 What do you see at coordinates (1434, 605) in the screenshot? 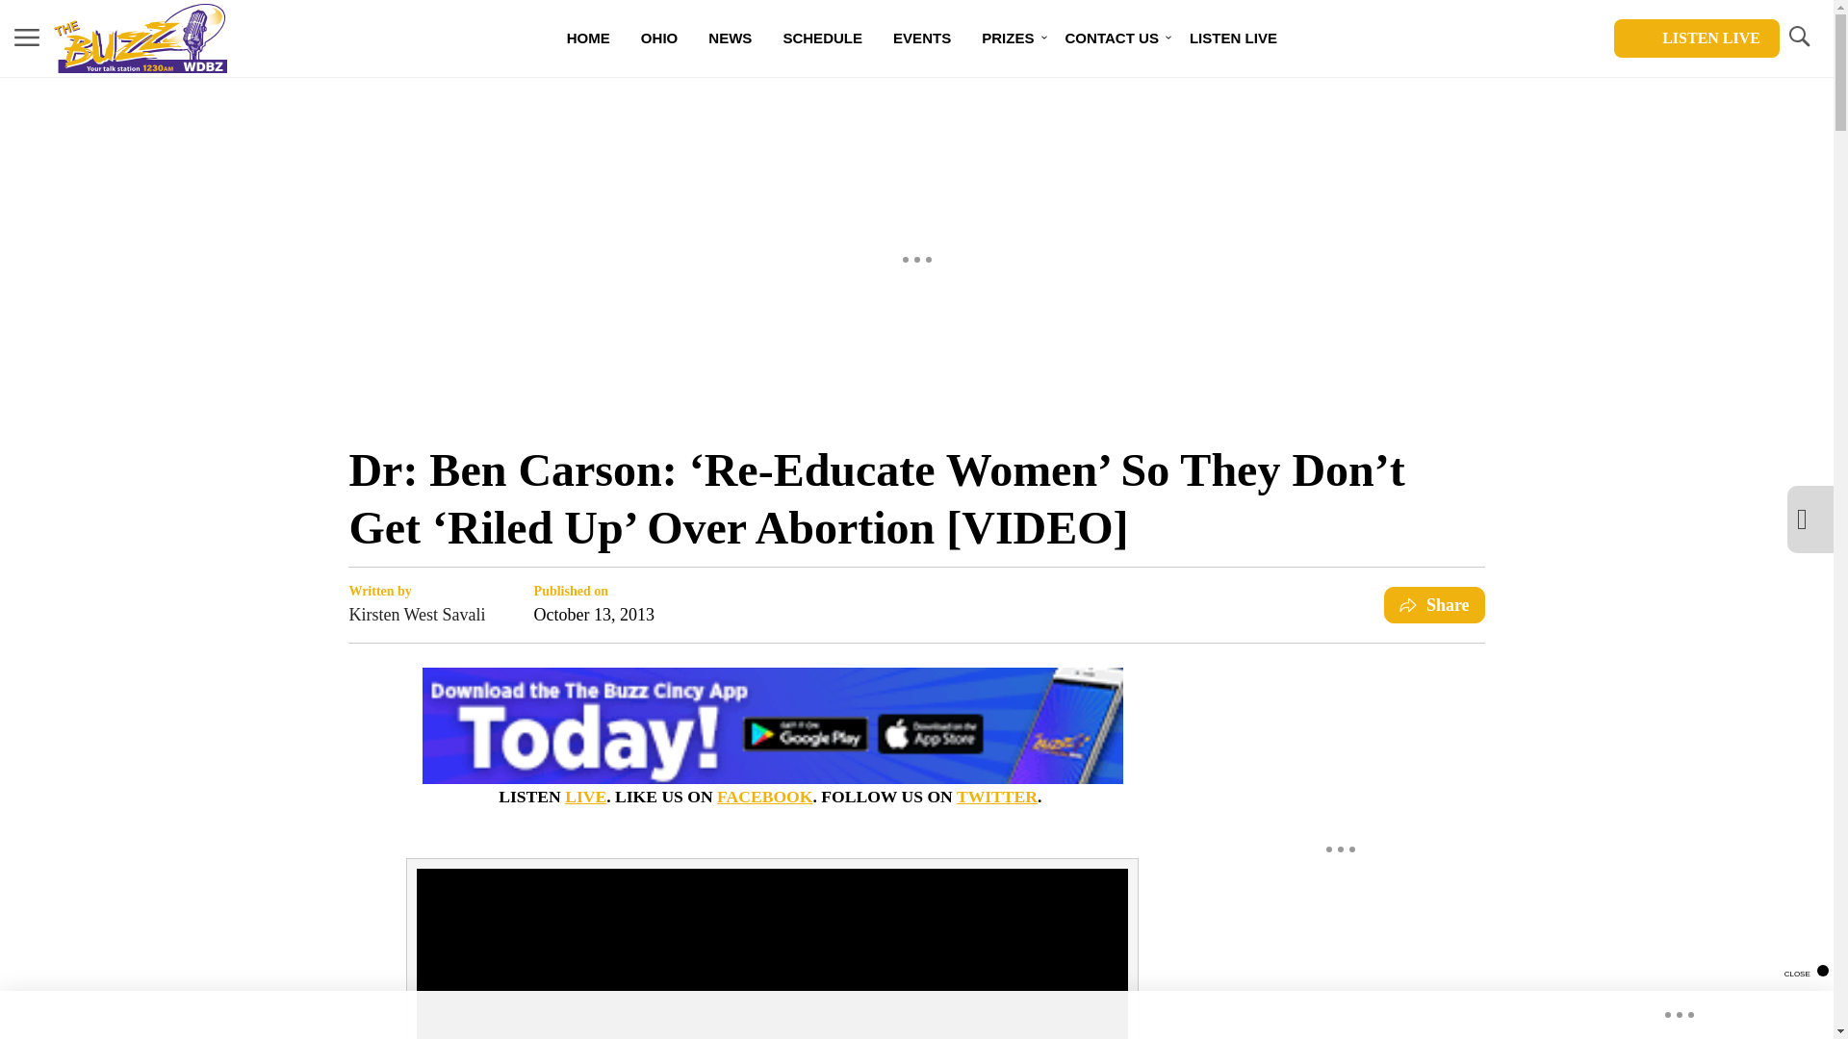
I see `Share` at bounding box center [1434, 605].